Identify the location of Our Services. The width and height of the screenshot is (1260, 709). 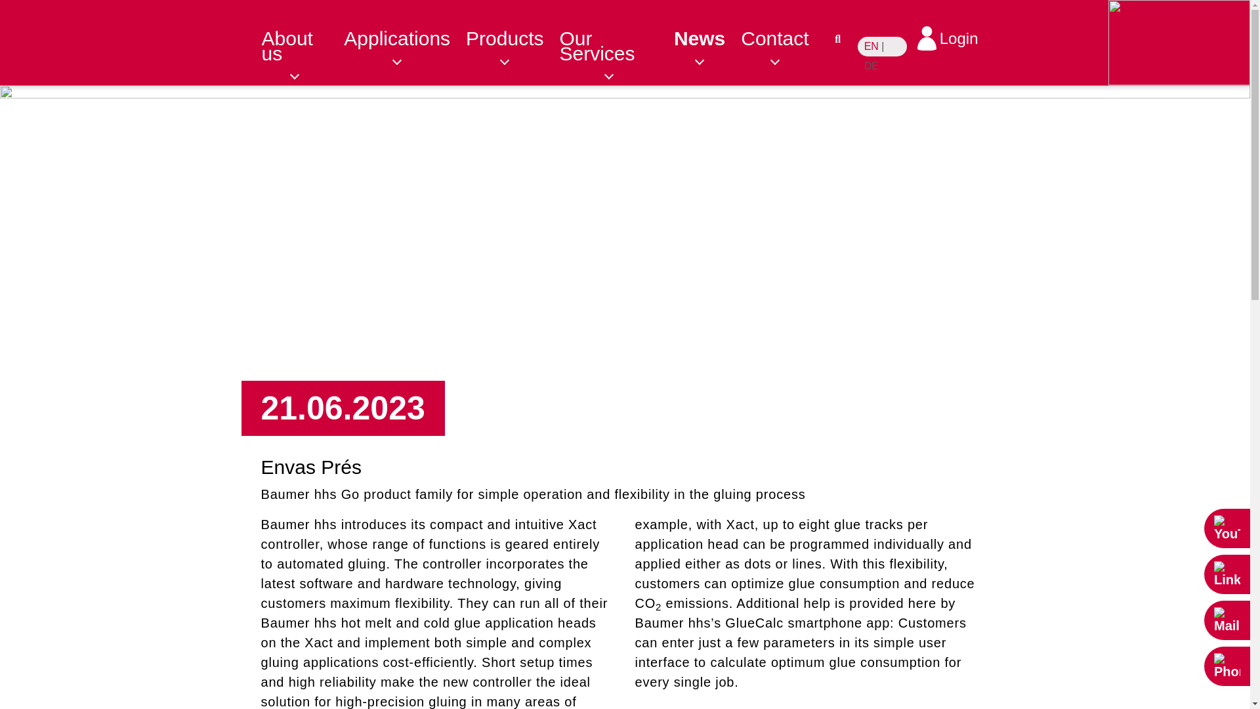
(616, 46).